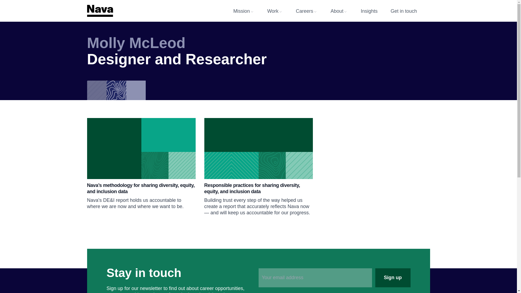 The width and height of the screenshot is (521, 293). What do you see at coordinates (393, 278) in the screenshot?
I see `Sign up` at bounding box center [393, 278].